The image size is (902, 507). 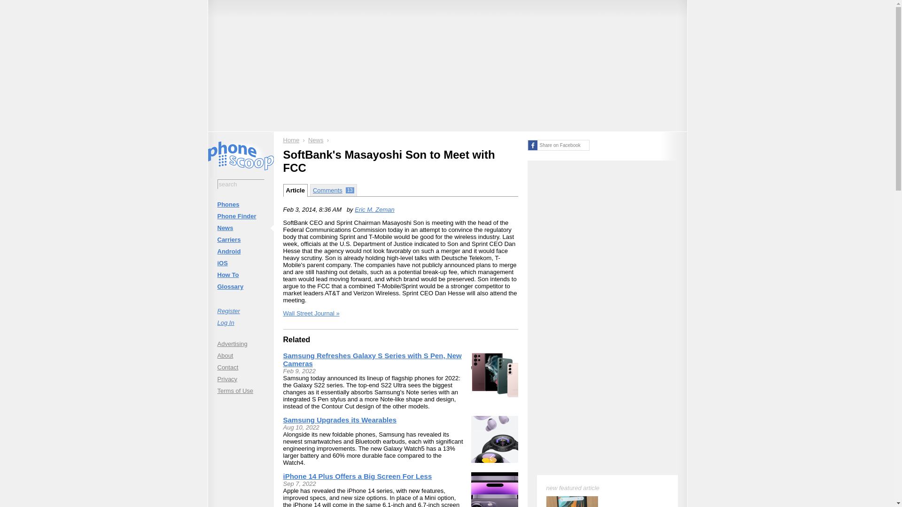 What do you see at coordinates (240, 216) in the screenshot?
I see `Phone Finder` at bounding box center [240, 216].